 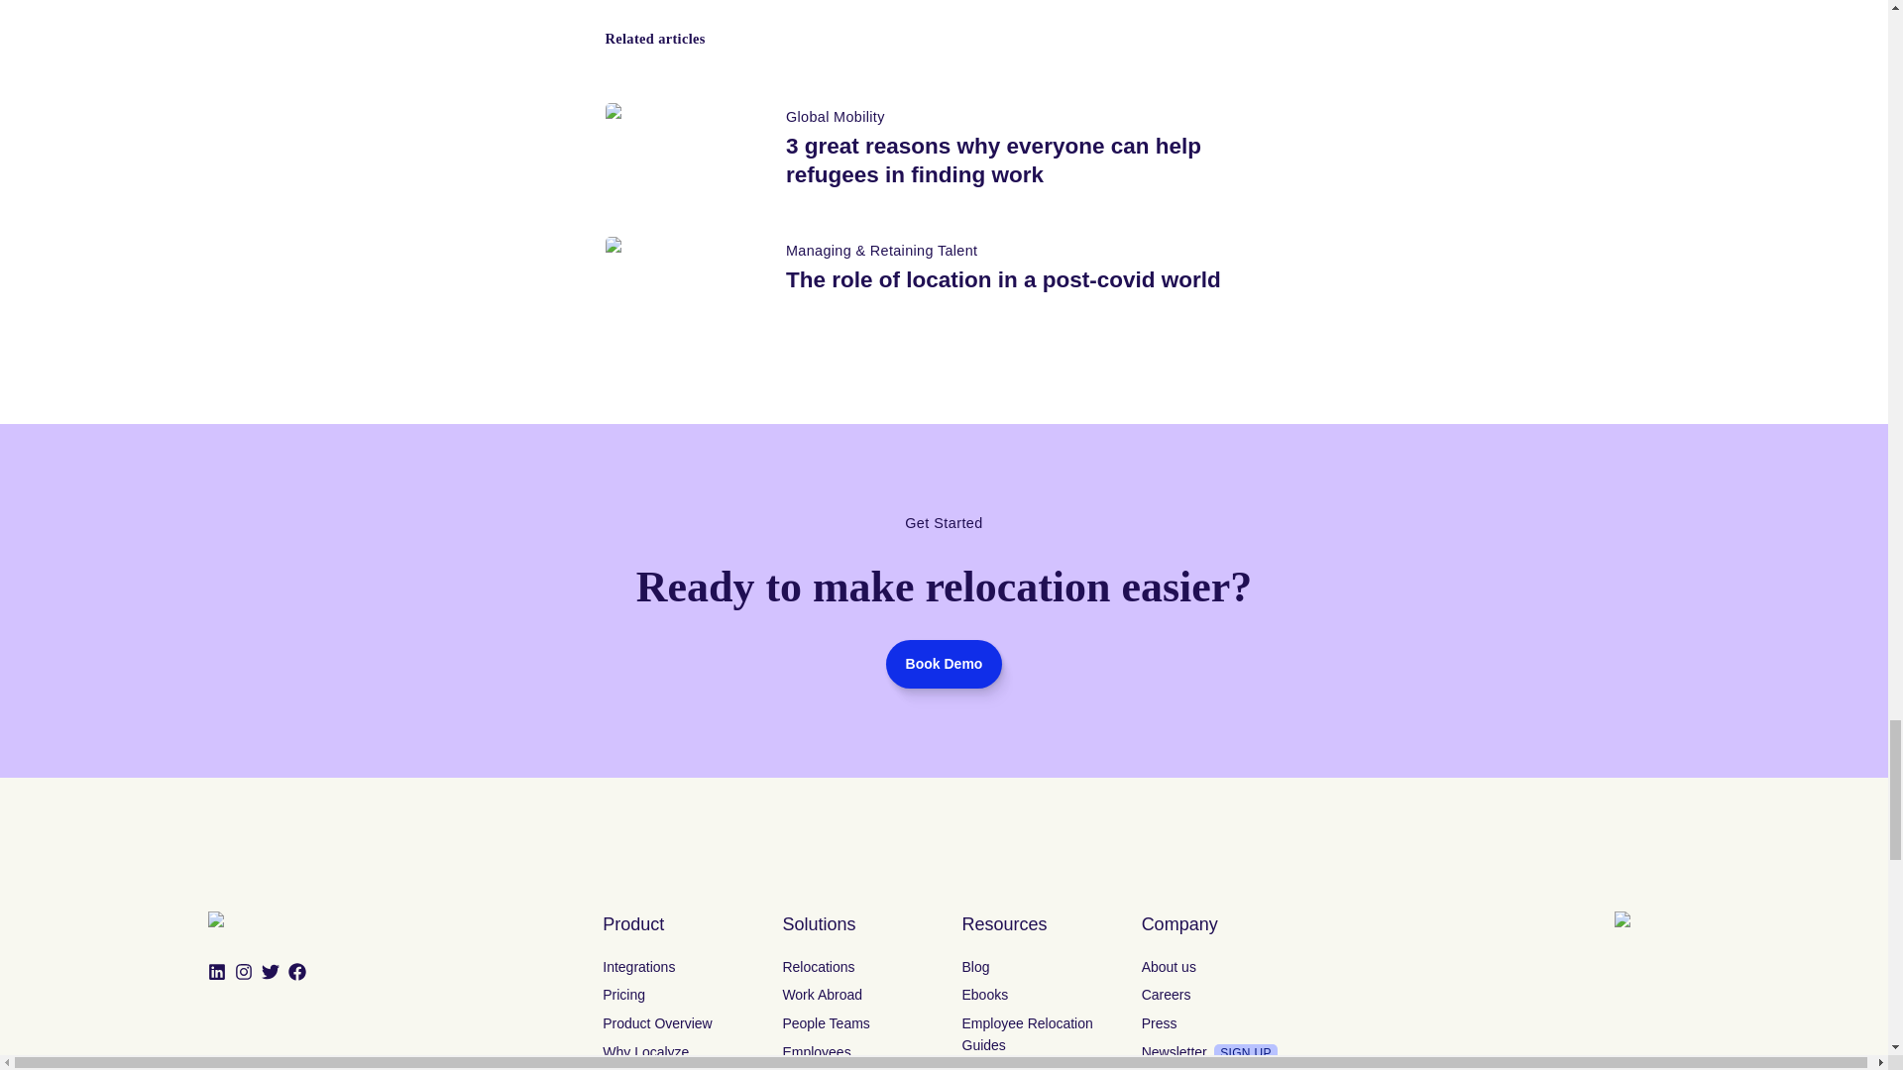 What do you see at coordinates (944, 221) in the screenshot?
I see `Book Demo` at bounding box center [944, 221].